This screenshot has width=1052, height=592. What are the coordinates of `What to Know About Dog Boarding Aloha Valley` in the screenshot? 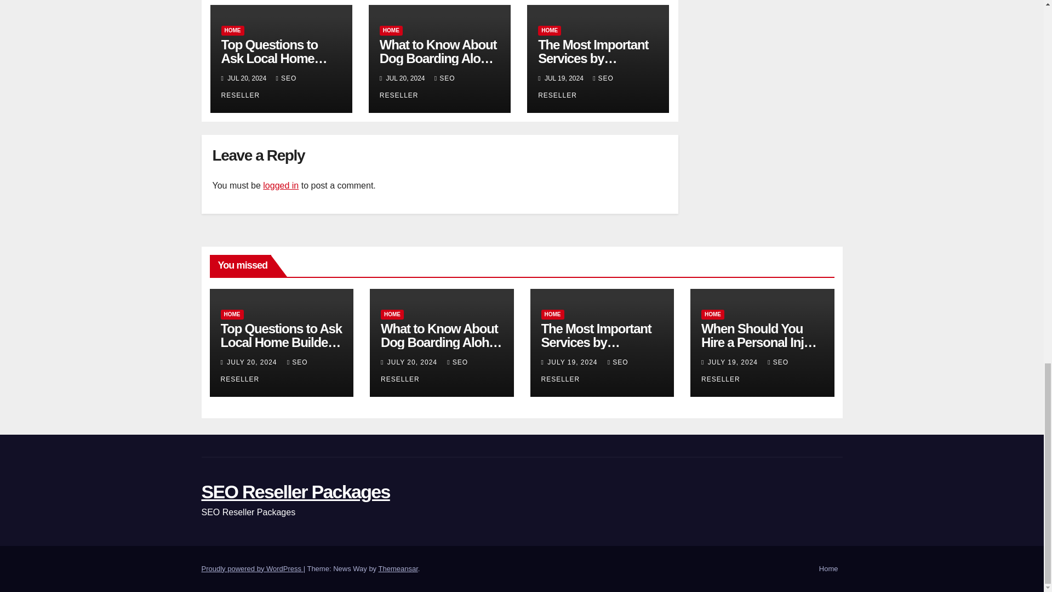 It's located at (438, 58).